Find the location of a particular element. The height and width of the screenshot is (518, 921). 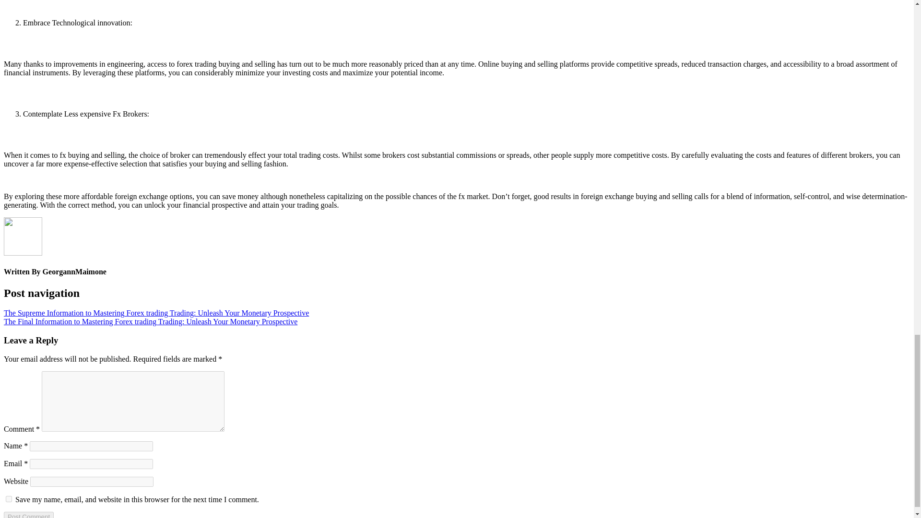

yes is located at coordinates (9, 499).